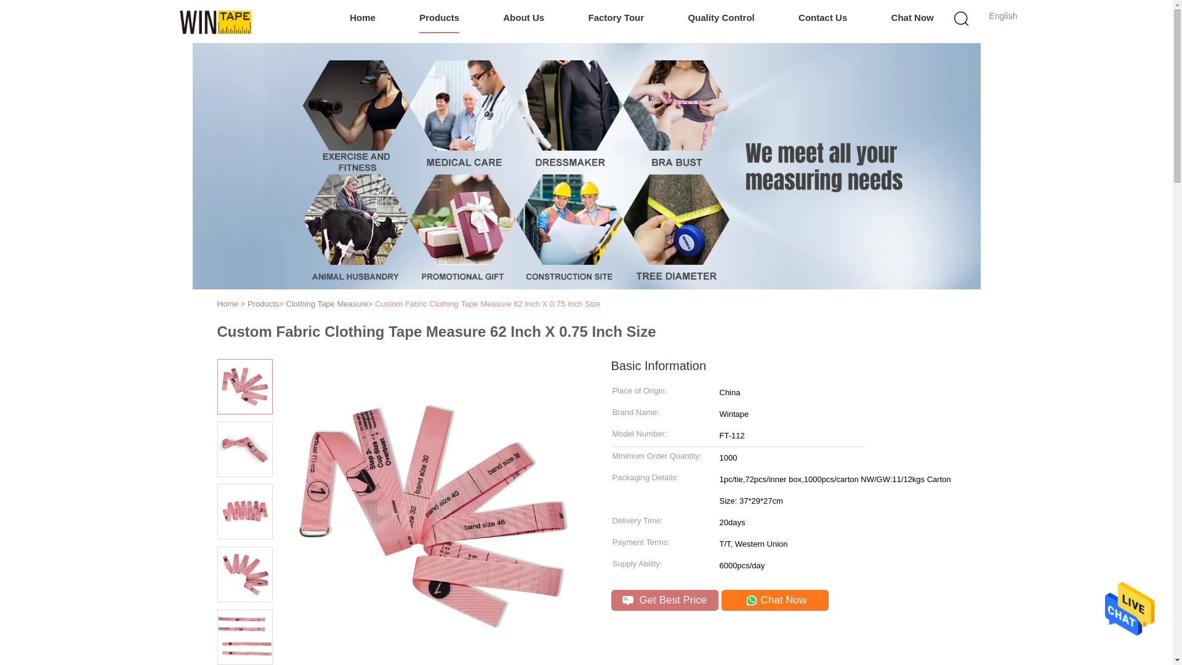 The width and height of the screenshot is (1182, 665). What do you see at coordinates (822, 18) in the screenshot?
I see `Contact Us` at bounding box center [822, 18].